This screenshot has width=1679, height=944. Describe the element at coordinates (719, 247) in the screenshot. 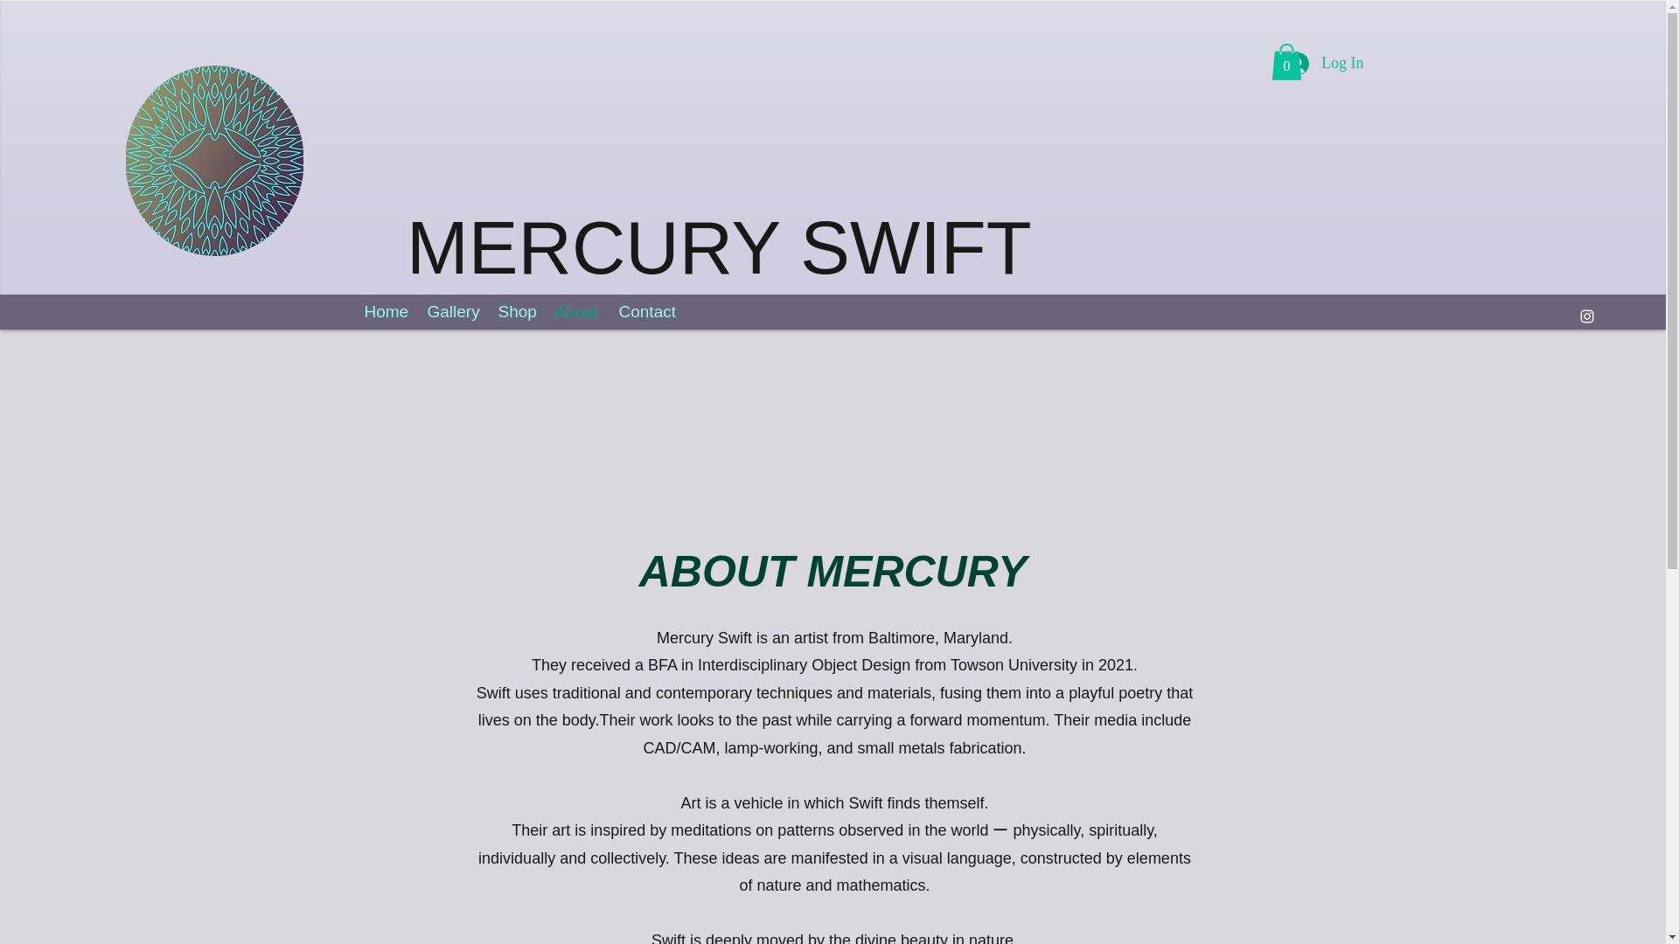

I see `MERCURY SWIFT` at that location.